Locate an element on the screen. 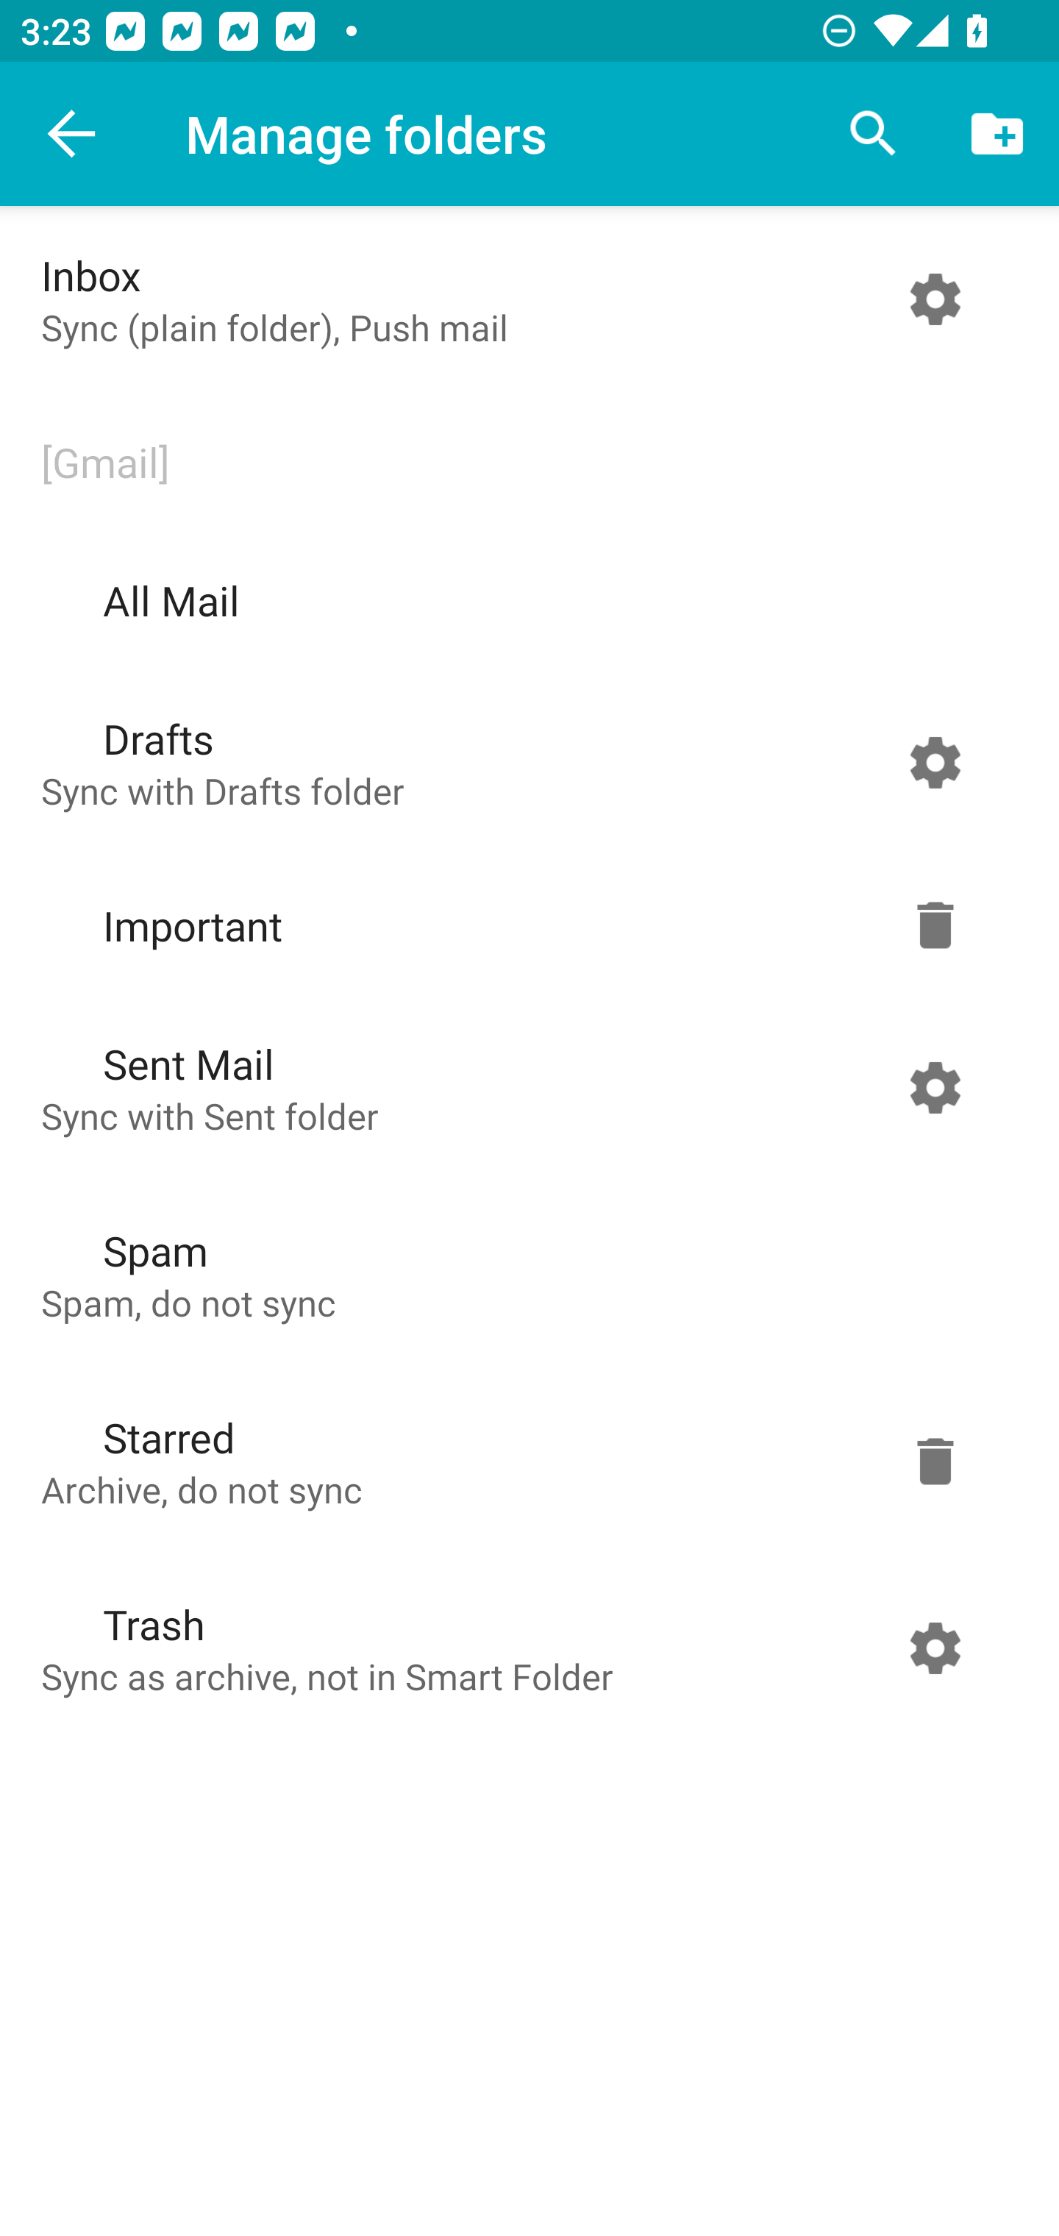 Image resolution: width=1059 pixels, height=2236 pixels. Folder settings is located at coordinates (935, 1648).